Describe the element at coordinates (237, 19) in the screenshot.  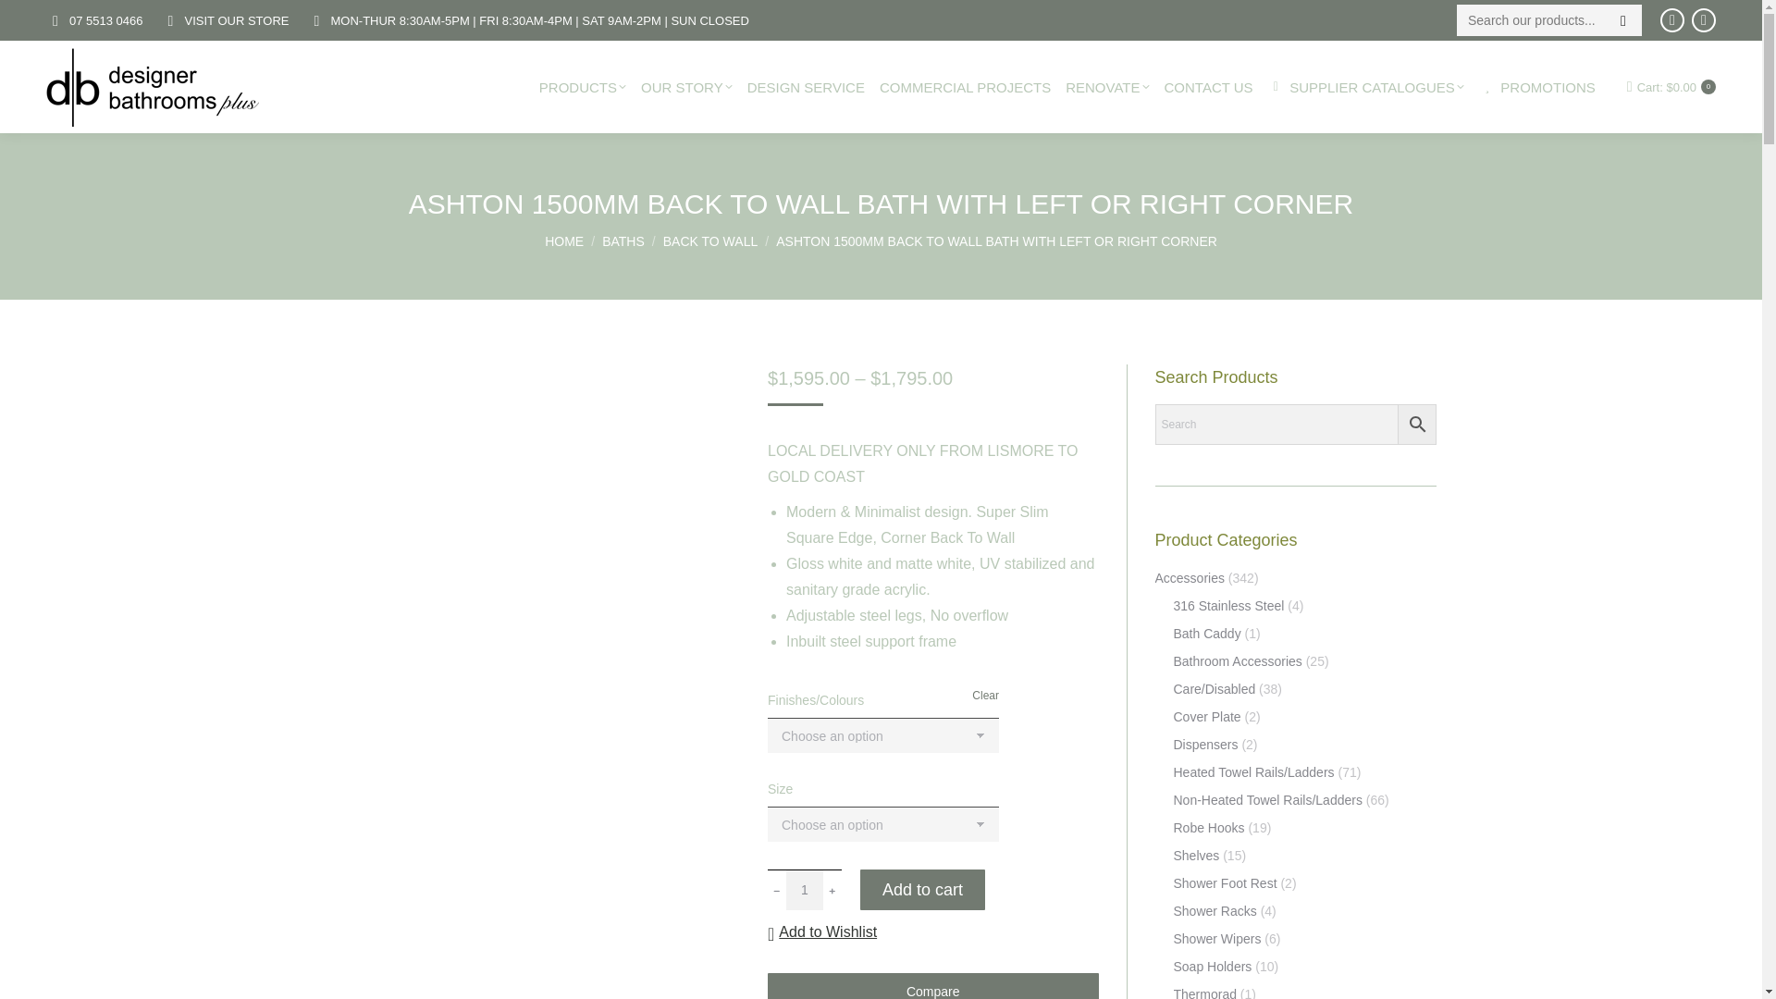
I see `VISIT OUR STORE` at that location.